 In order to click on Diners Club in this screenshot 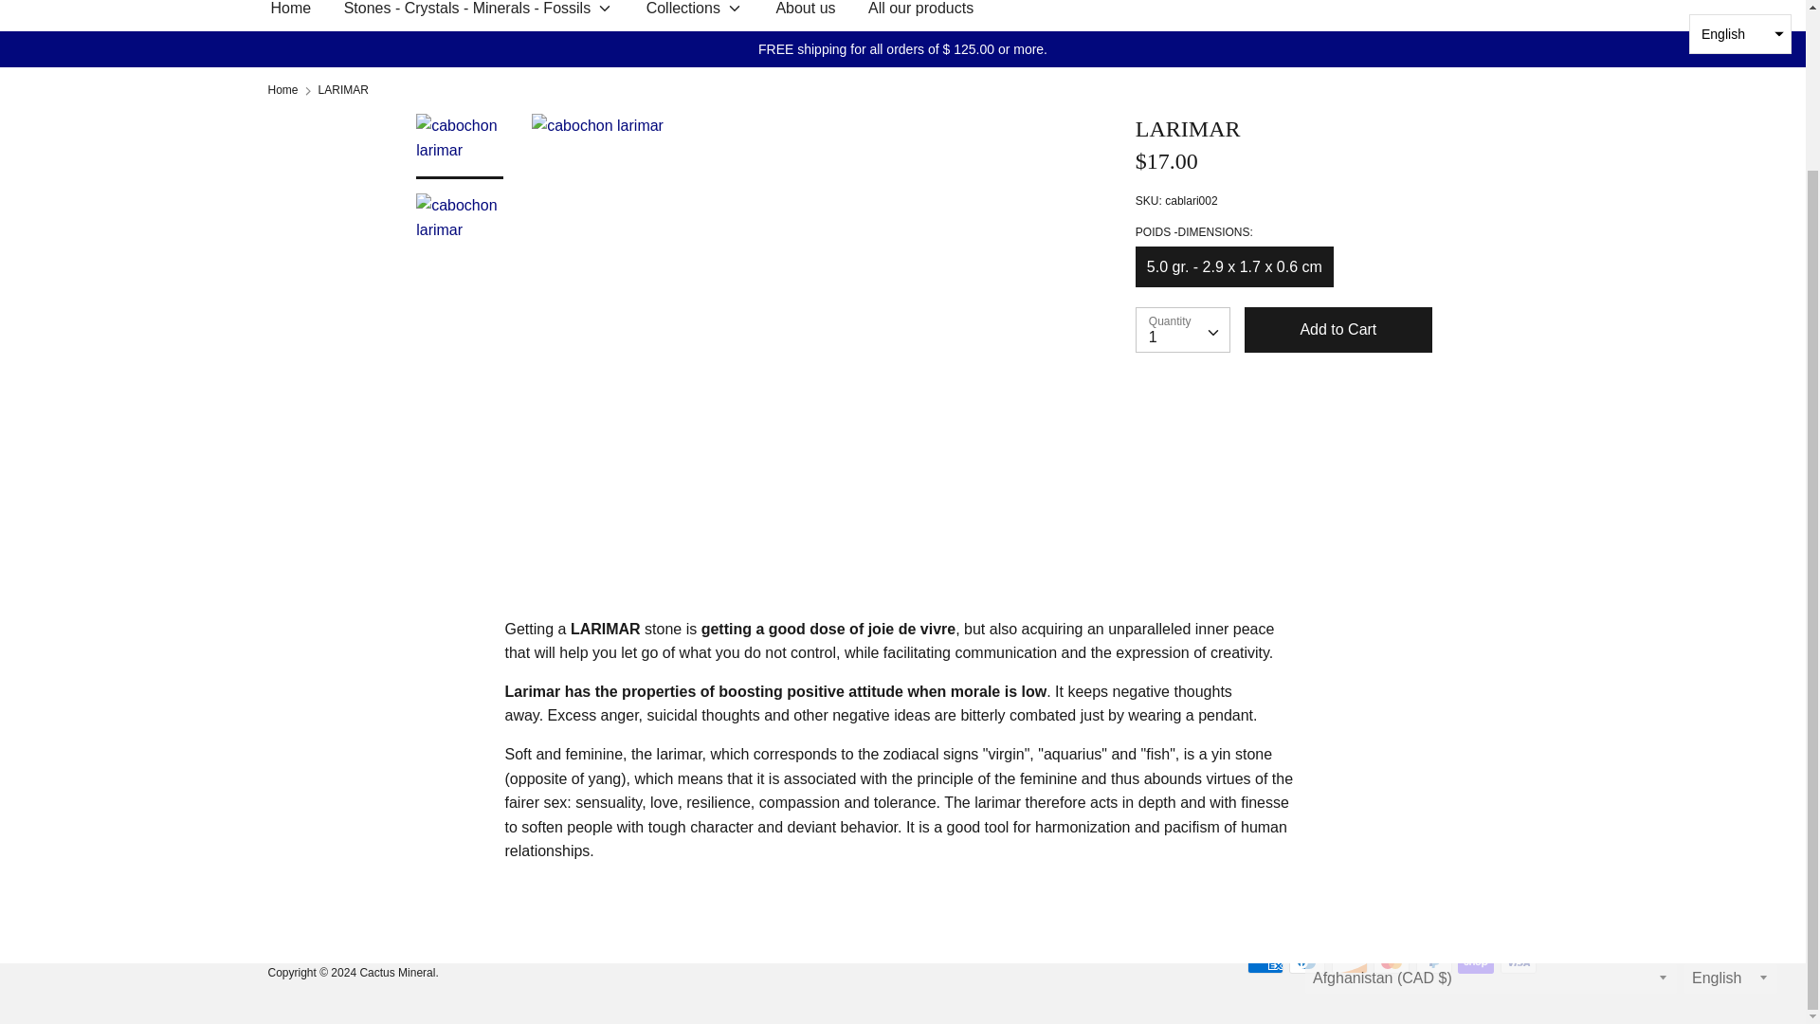, I will do `click(1306, 772)`.